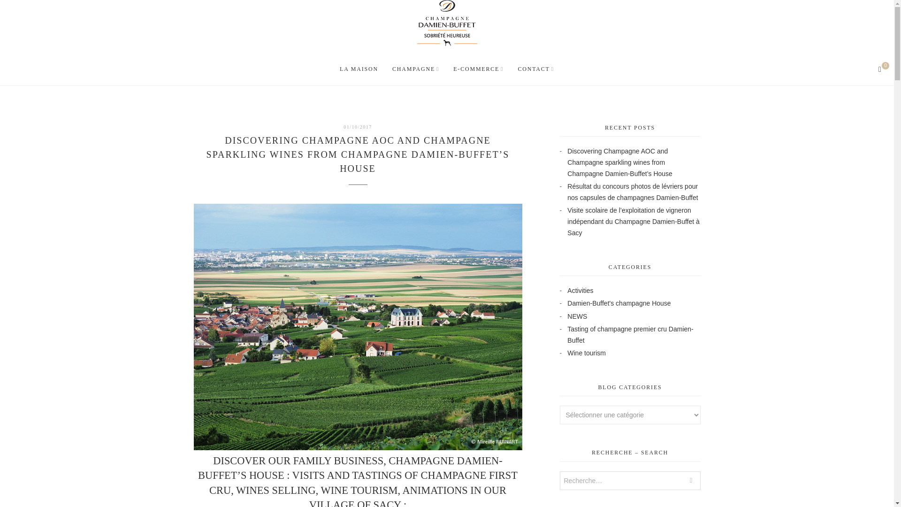 The width and height of the screenshot is (901, 507). Describe the element at coordinates (416, 69) in the screenshot. I see `CHAMPAGNE` at that location.